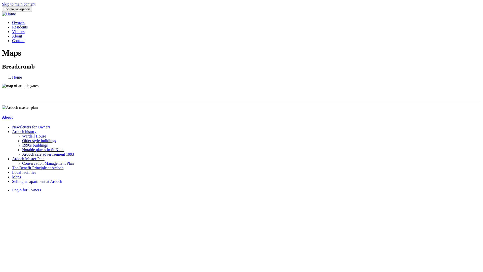 Image resolution: width=483 pixels, height=272 pixels. Describe the element at coordinates (38, 168) in the screenshot. I see `The Benefit Principle at Ardoch` at that location.